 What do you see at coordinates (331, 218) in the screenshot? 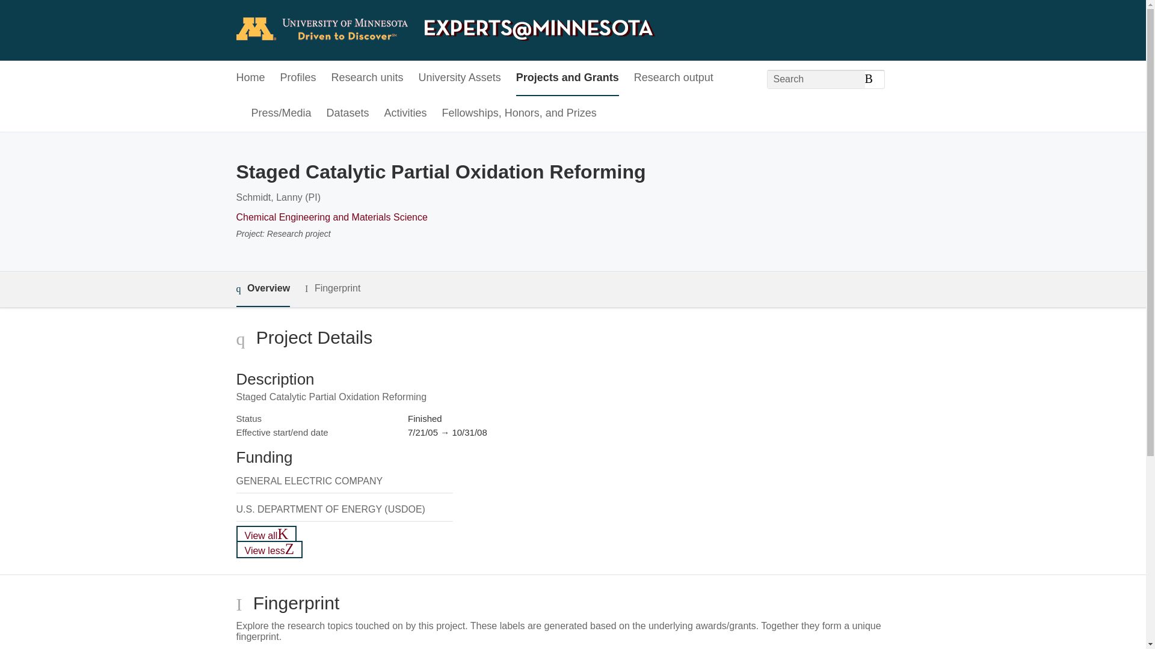
I see `Chemical Engineering and Materials Science` at bounding box center [331, 218].